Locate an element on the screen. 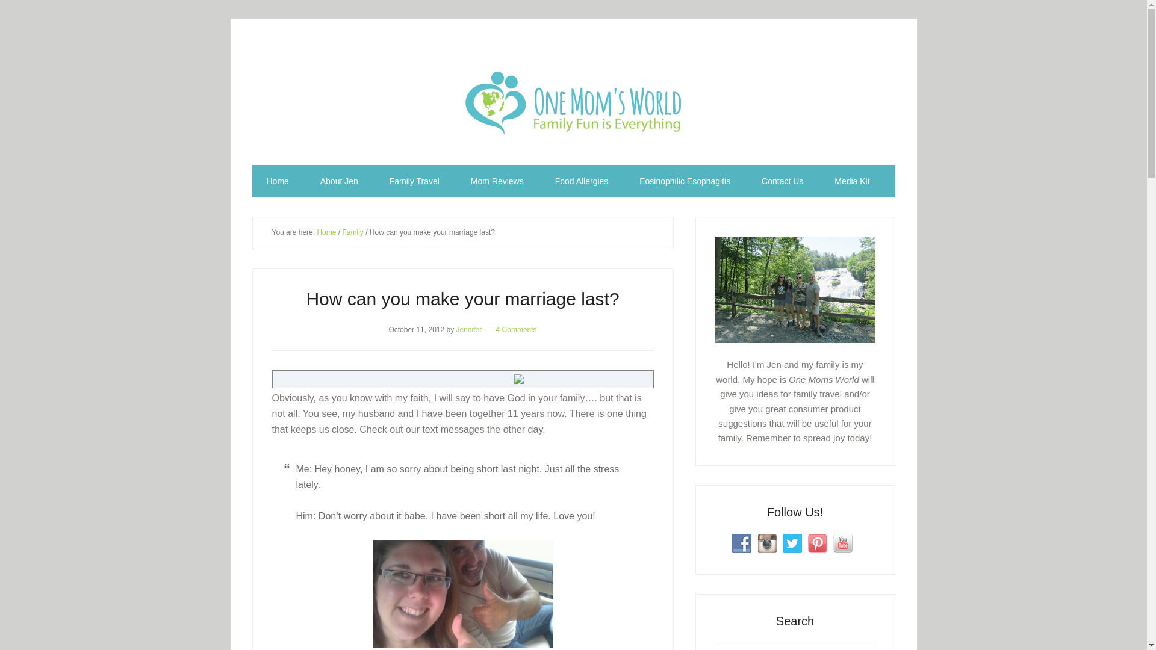 Image resolution: width=1156 pixels, height=650 pixels. Follow Us on Instagram is located at coordinates (767, 543).